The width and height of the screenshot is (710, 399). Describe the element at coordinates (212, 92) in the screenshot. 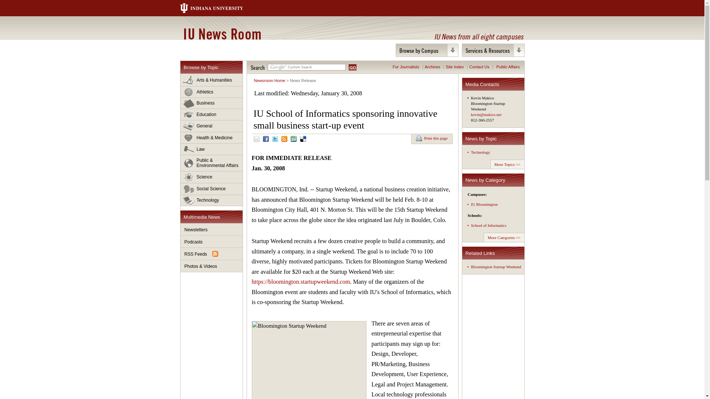

I see `Athletics` at that location.